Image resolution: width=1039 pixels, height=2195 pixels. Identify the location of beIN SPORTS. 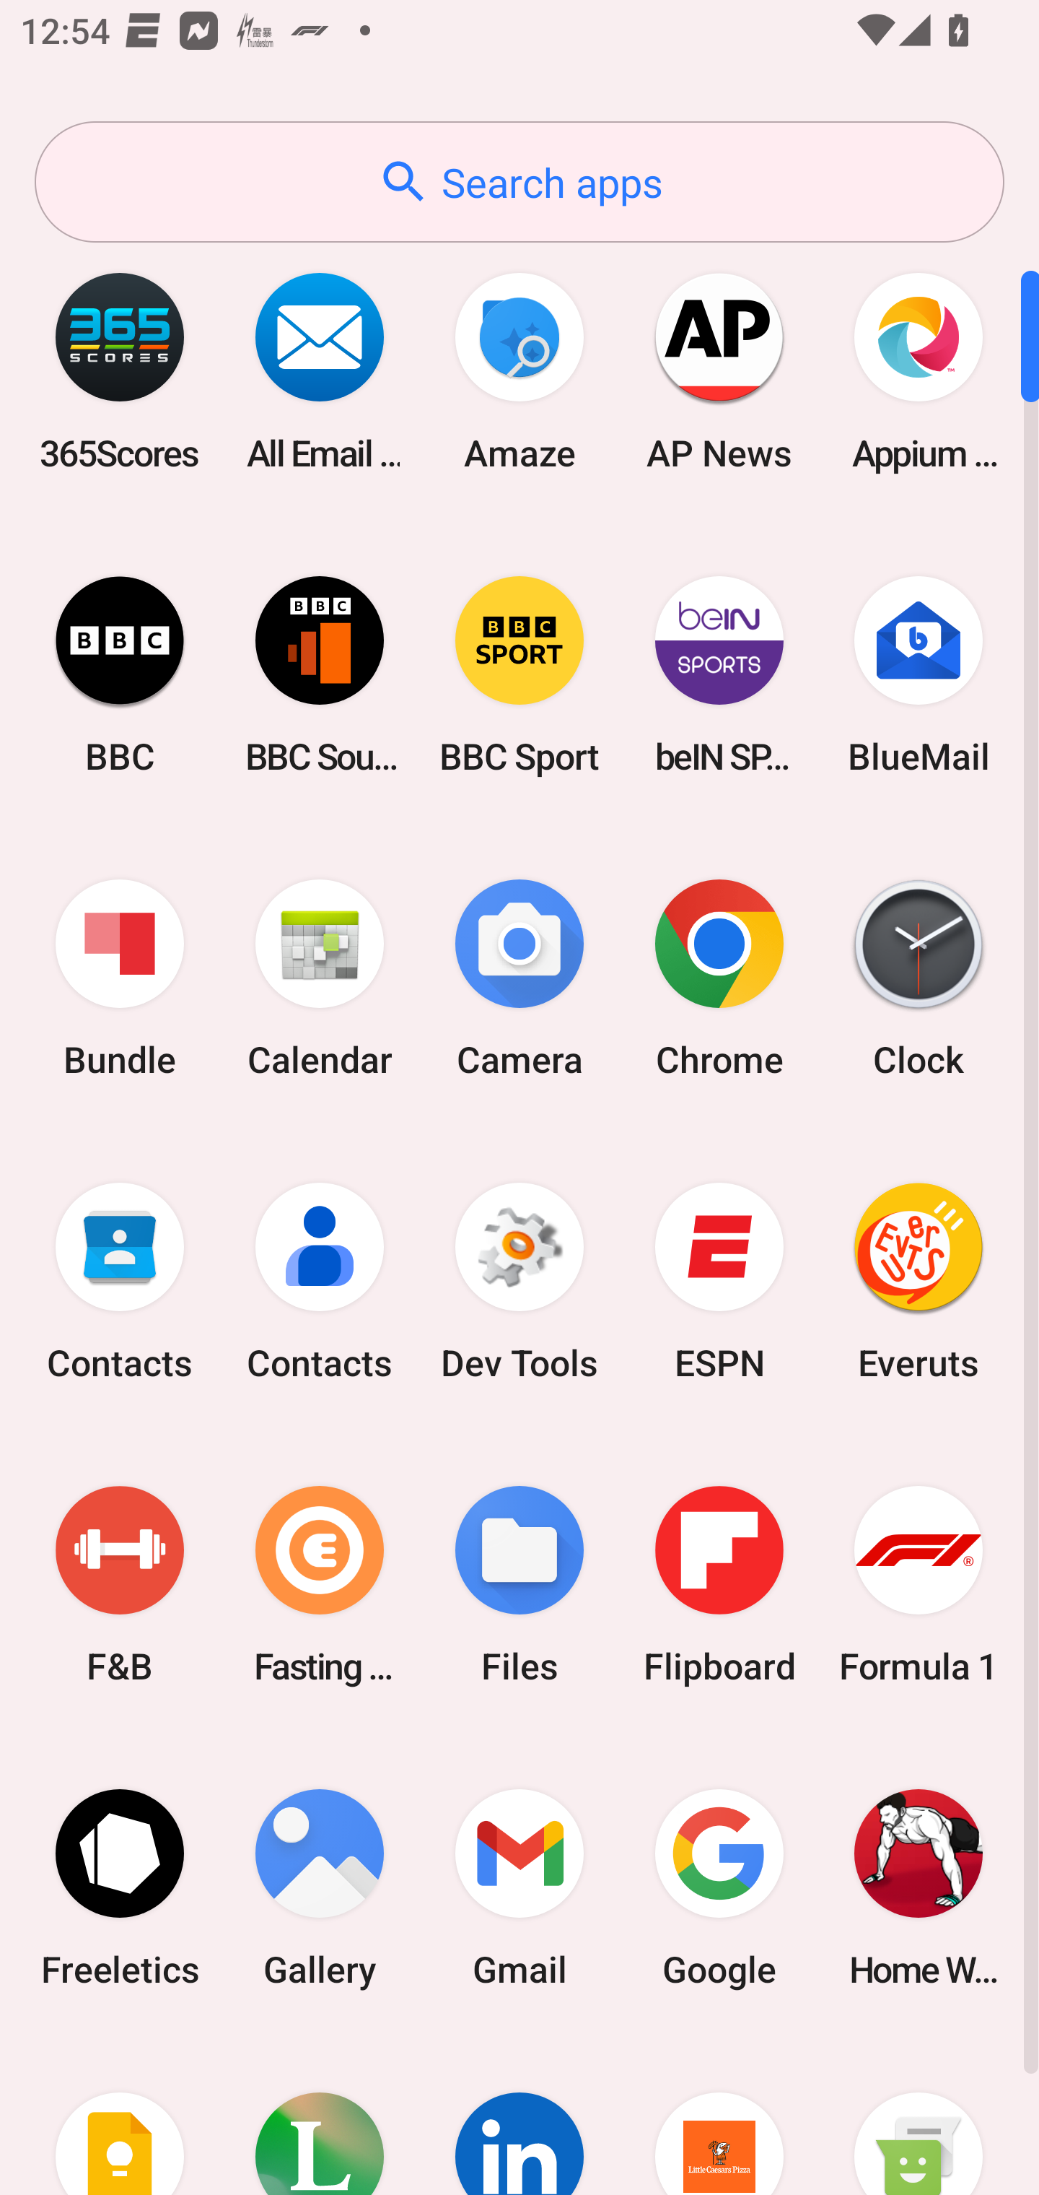
(719, 674).